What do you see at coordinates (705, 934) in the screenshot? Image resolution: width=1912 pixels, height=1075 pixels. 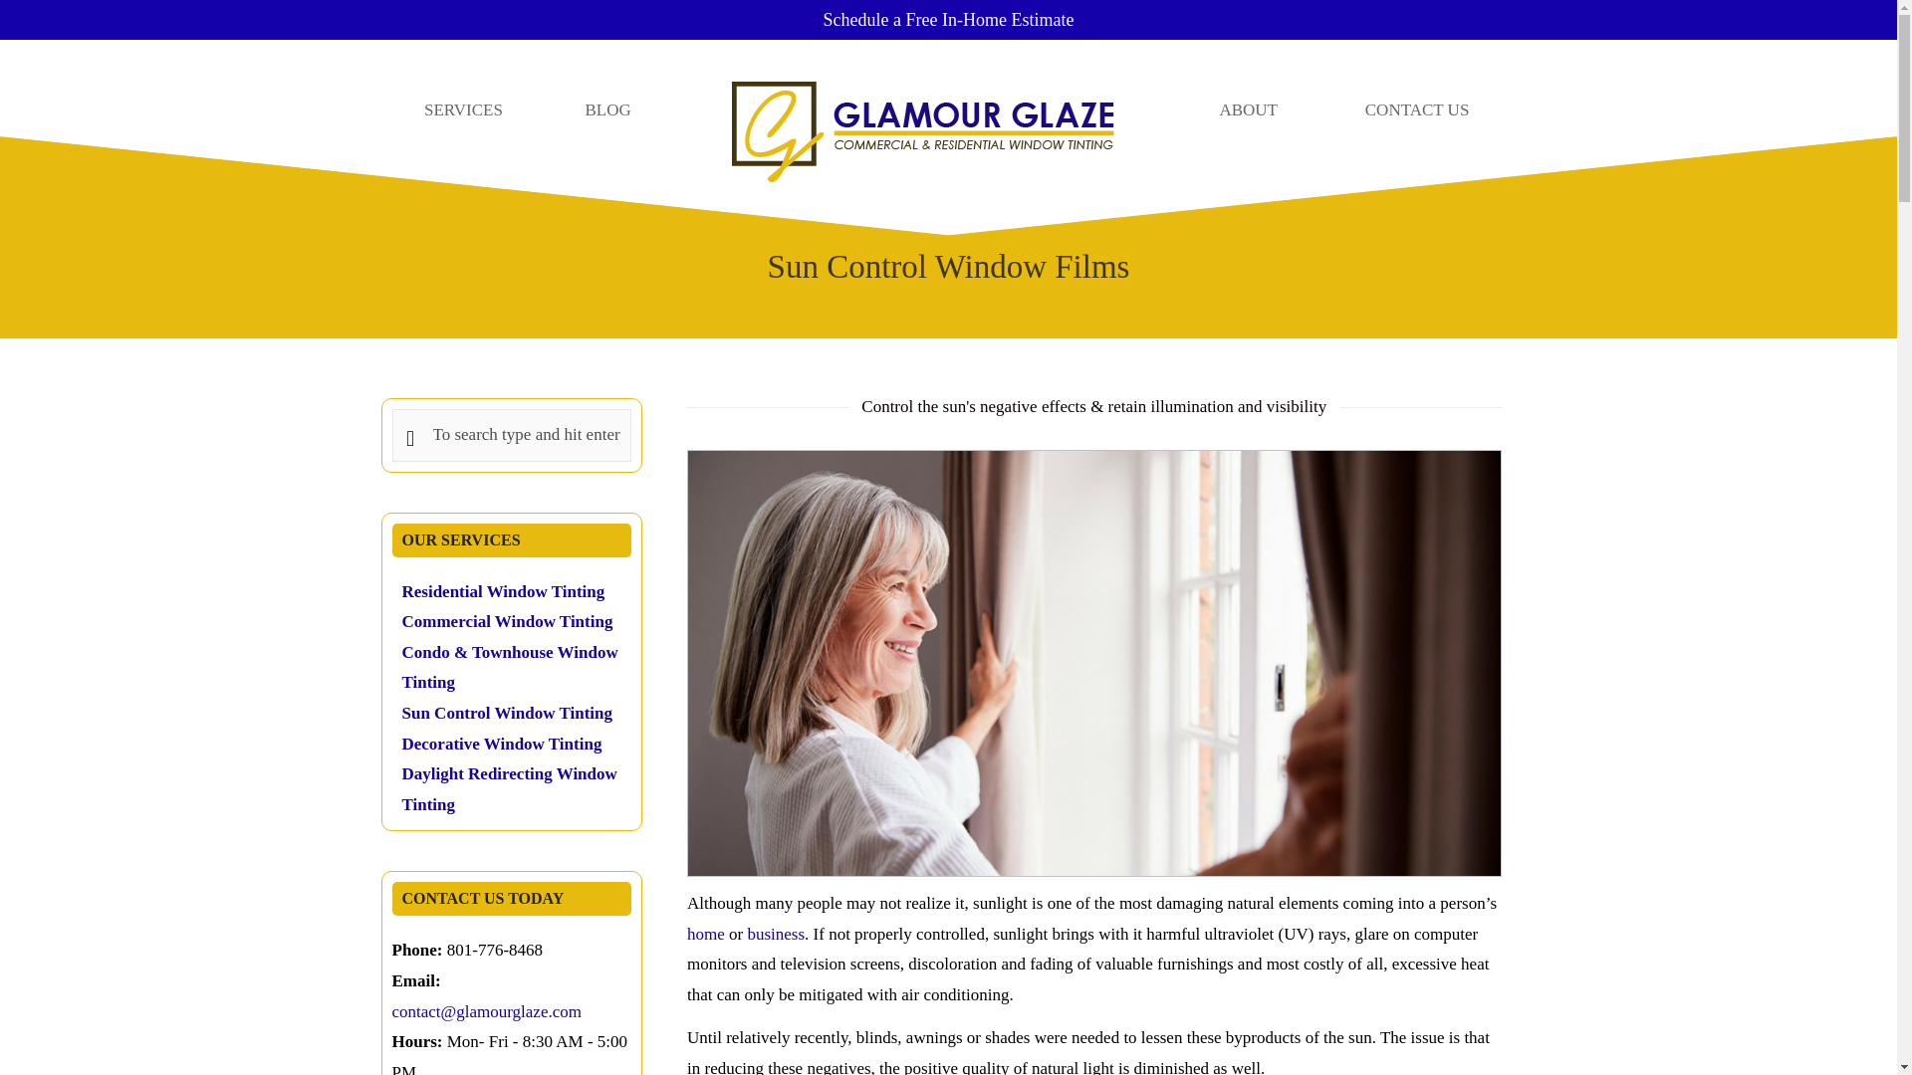 I see `home` at bounding box center [705, 934].